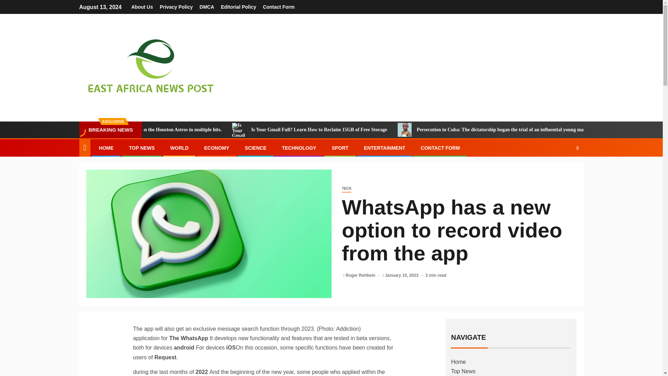  What do you see at coordinates (299, 148) in the screenshot?
I see `TECHNOLOGY` at bounding box center [299, 148].